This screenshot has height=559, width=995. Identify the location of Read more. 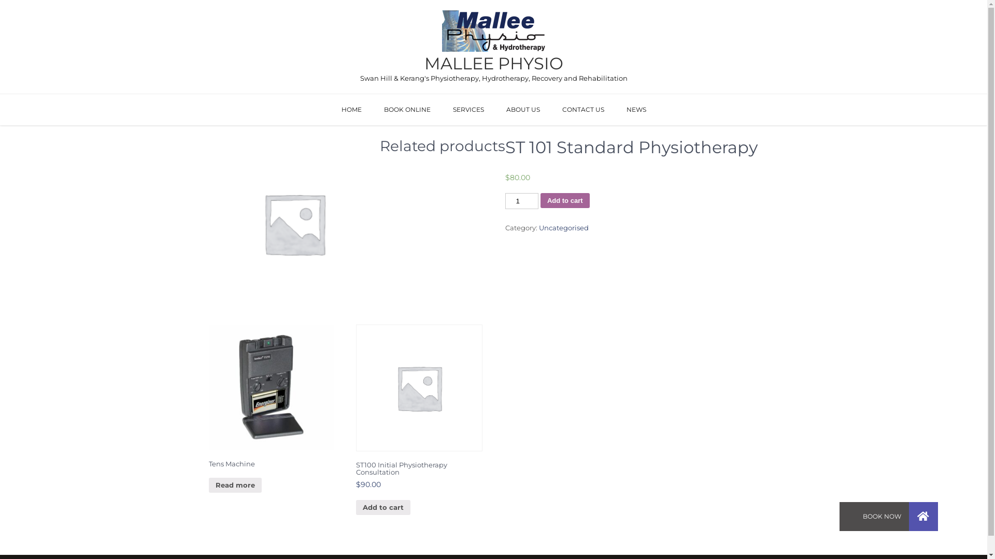
(235, 486).